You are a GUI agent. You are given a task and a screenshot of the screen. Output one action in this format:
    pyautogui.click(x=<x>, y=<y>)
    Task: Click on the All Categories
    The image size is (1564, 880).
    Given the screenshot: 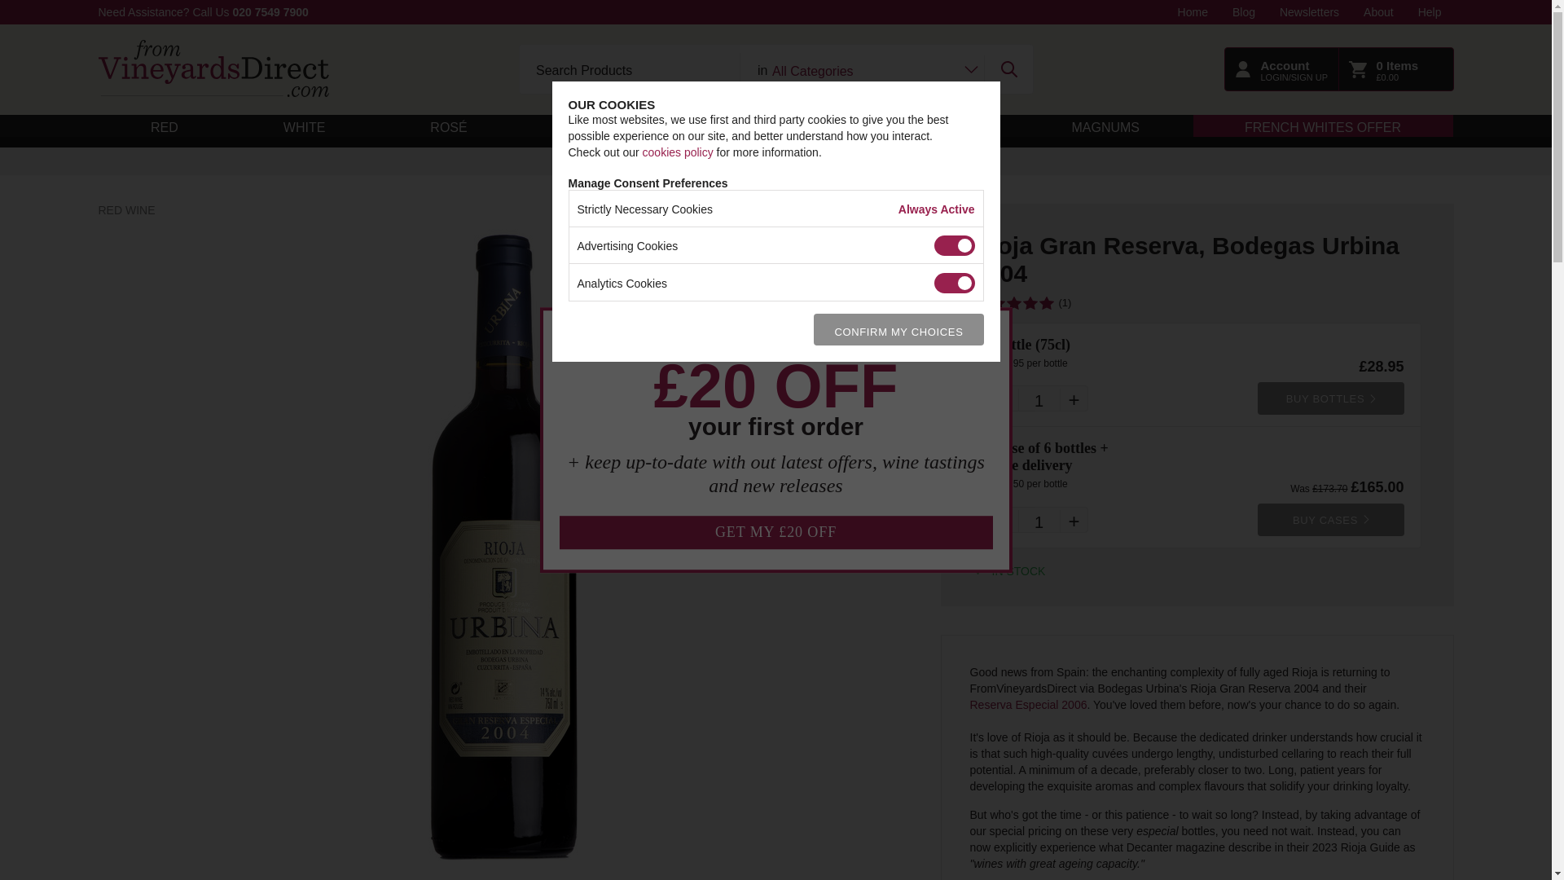 What is the action you would take?
    pyautogui.click(x=862, y=70)
    